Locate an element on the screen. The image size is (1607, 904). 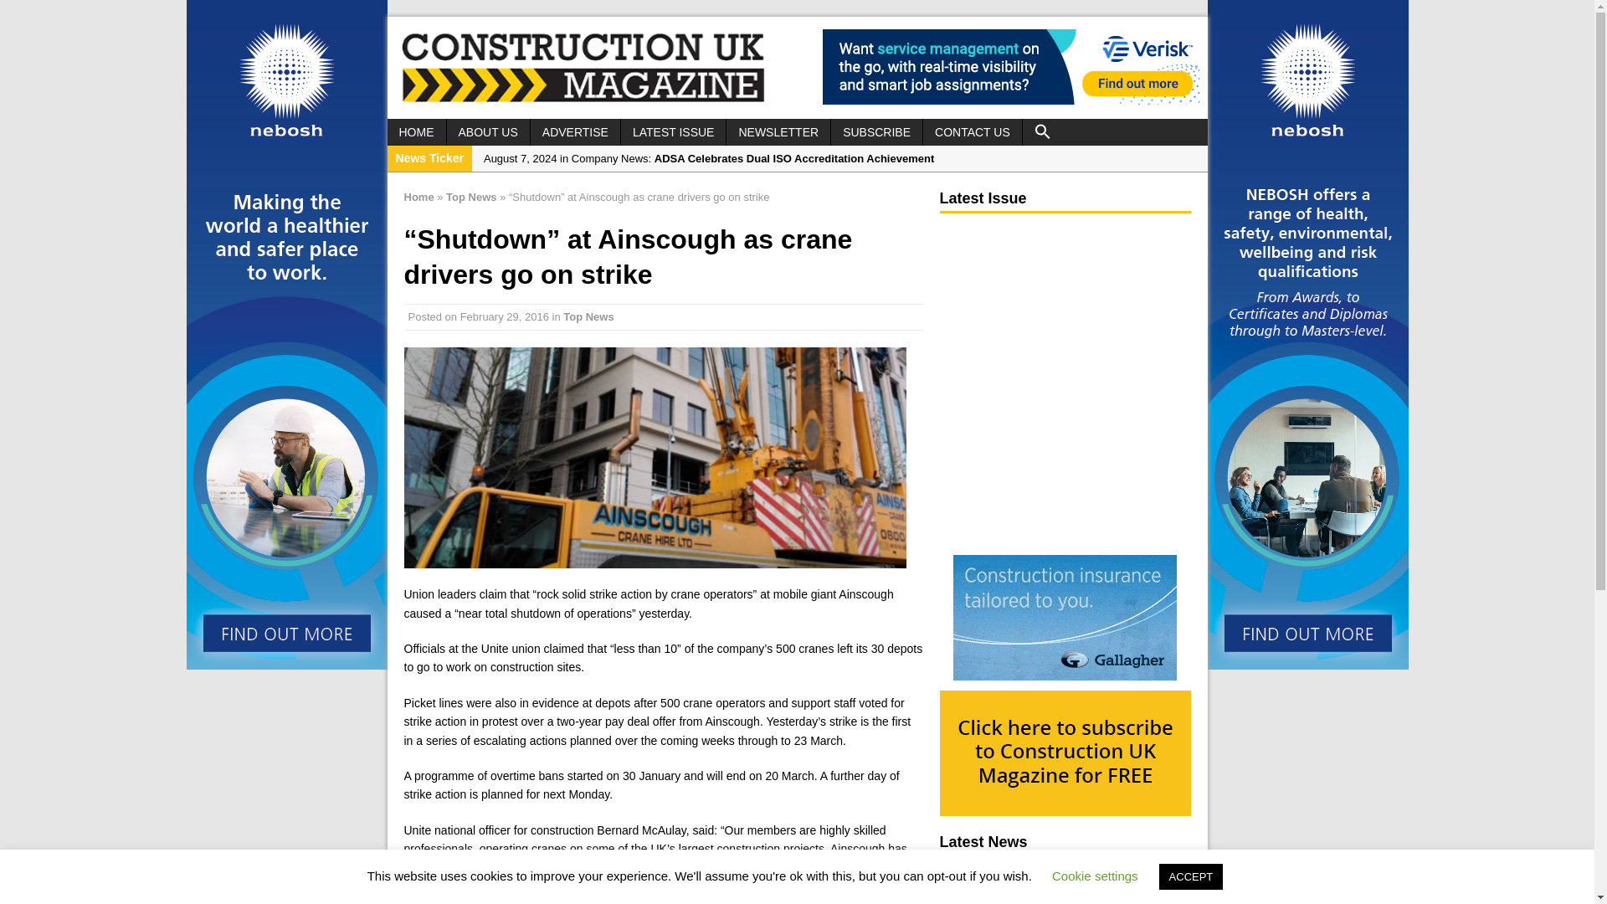
ABOUT US is located at coordinates (488, 131).